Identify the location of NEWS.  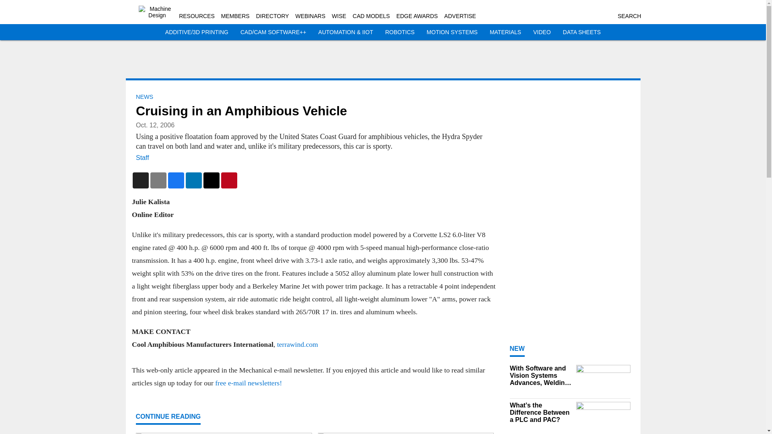
(144, 97).